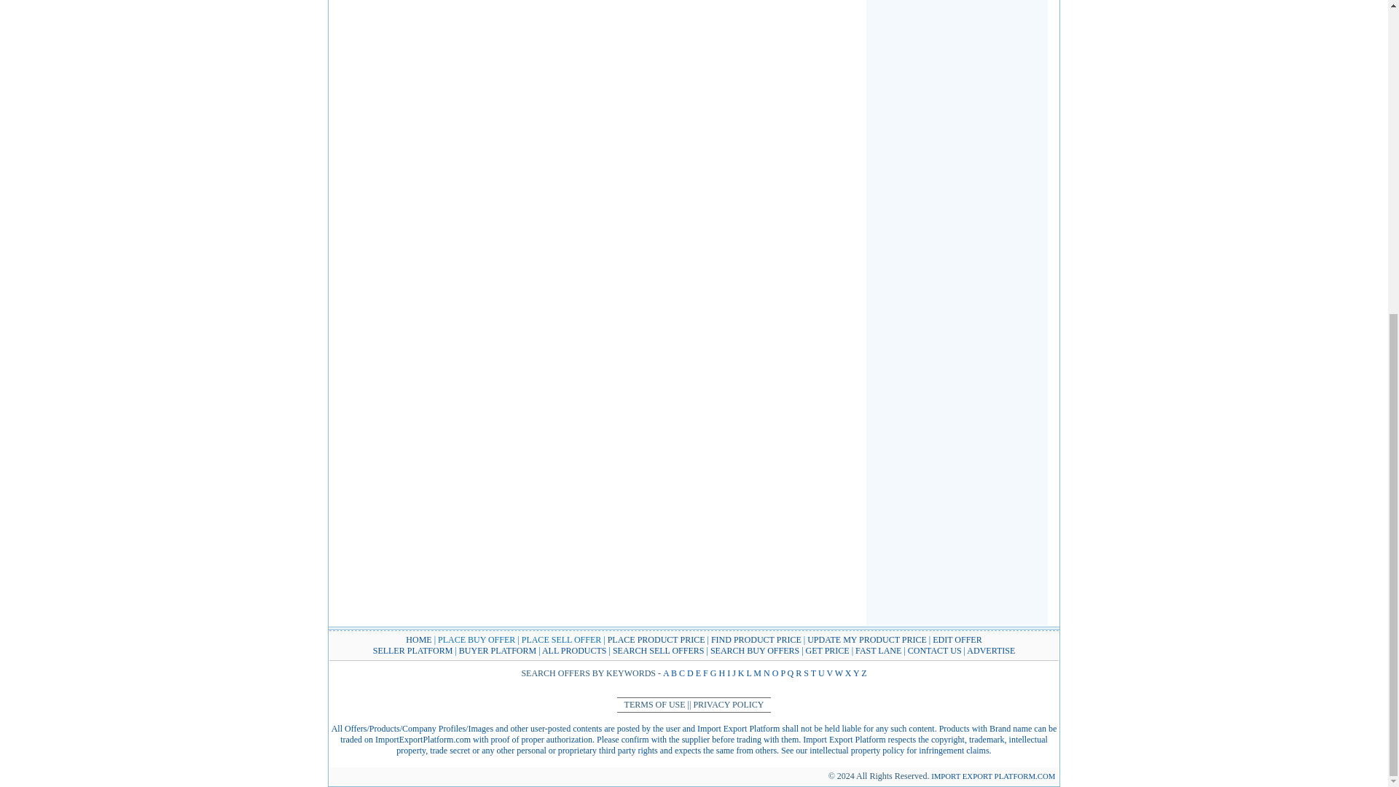 The height and width of the screenshot is (787, 1399). What do you see at coordinates (418, 639) in the screenshot?
I see `HOME` at bounding box center [418, 639].